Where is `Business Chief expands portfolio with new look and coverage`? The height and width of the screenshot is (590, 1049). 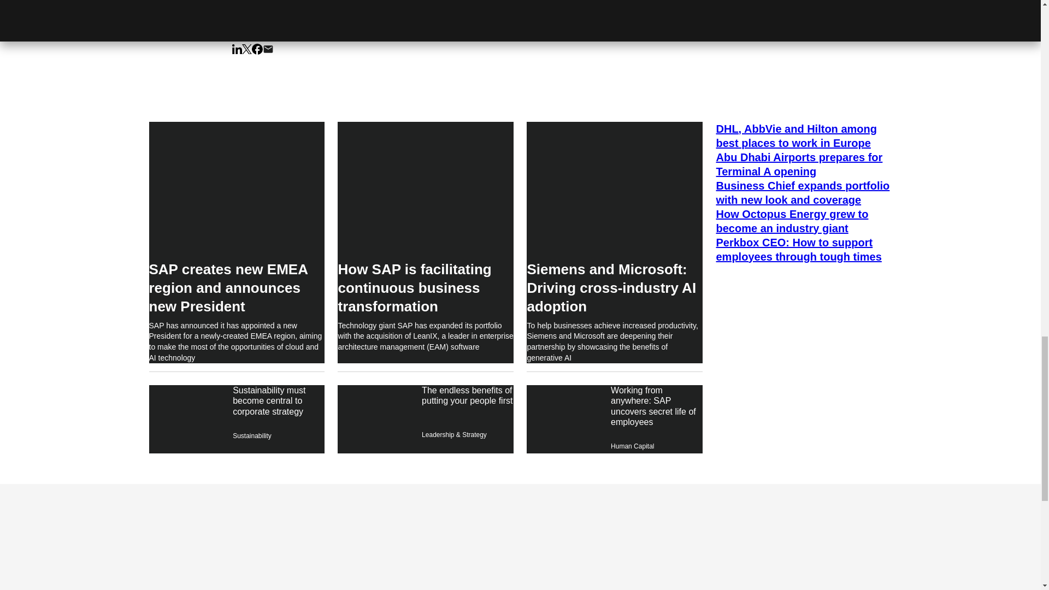
Business Chief expands portfolio with new look and coverage is located at coordinates (803, 193).